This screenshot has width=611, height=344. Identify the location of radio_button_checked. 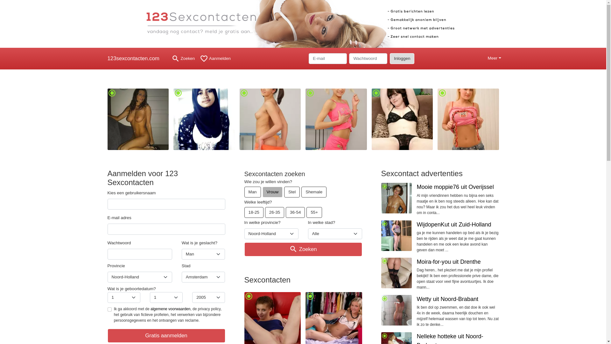
(204, 119).